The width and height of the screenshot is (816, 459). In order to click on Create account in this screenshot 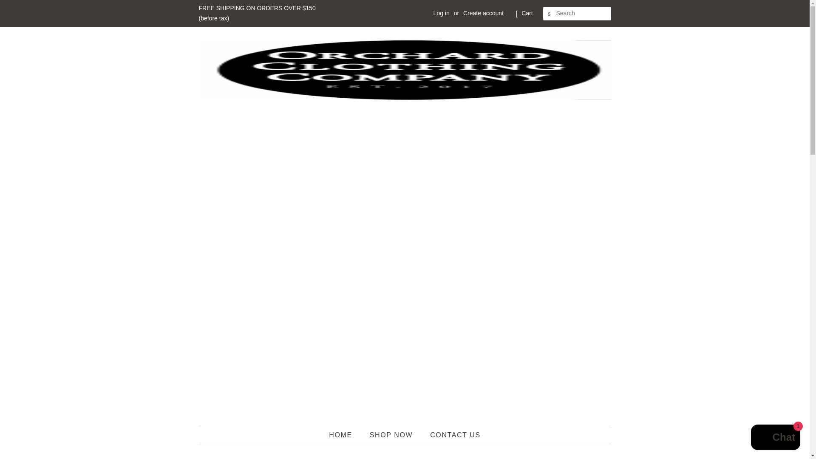, I will do `click(483, 13)`.